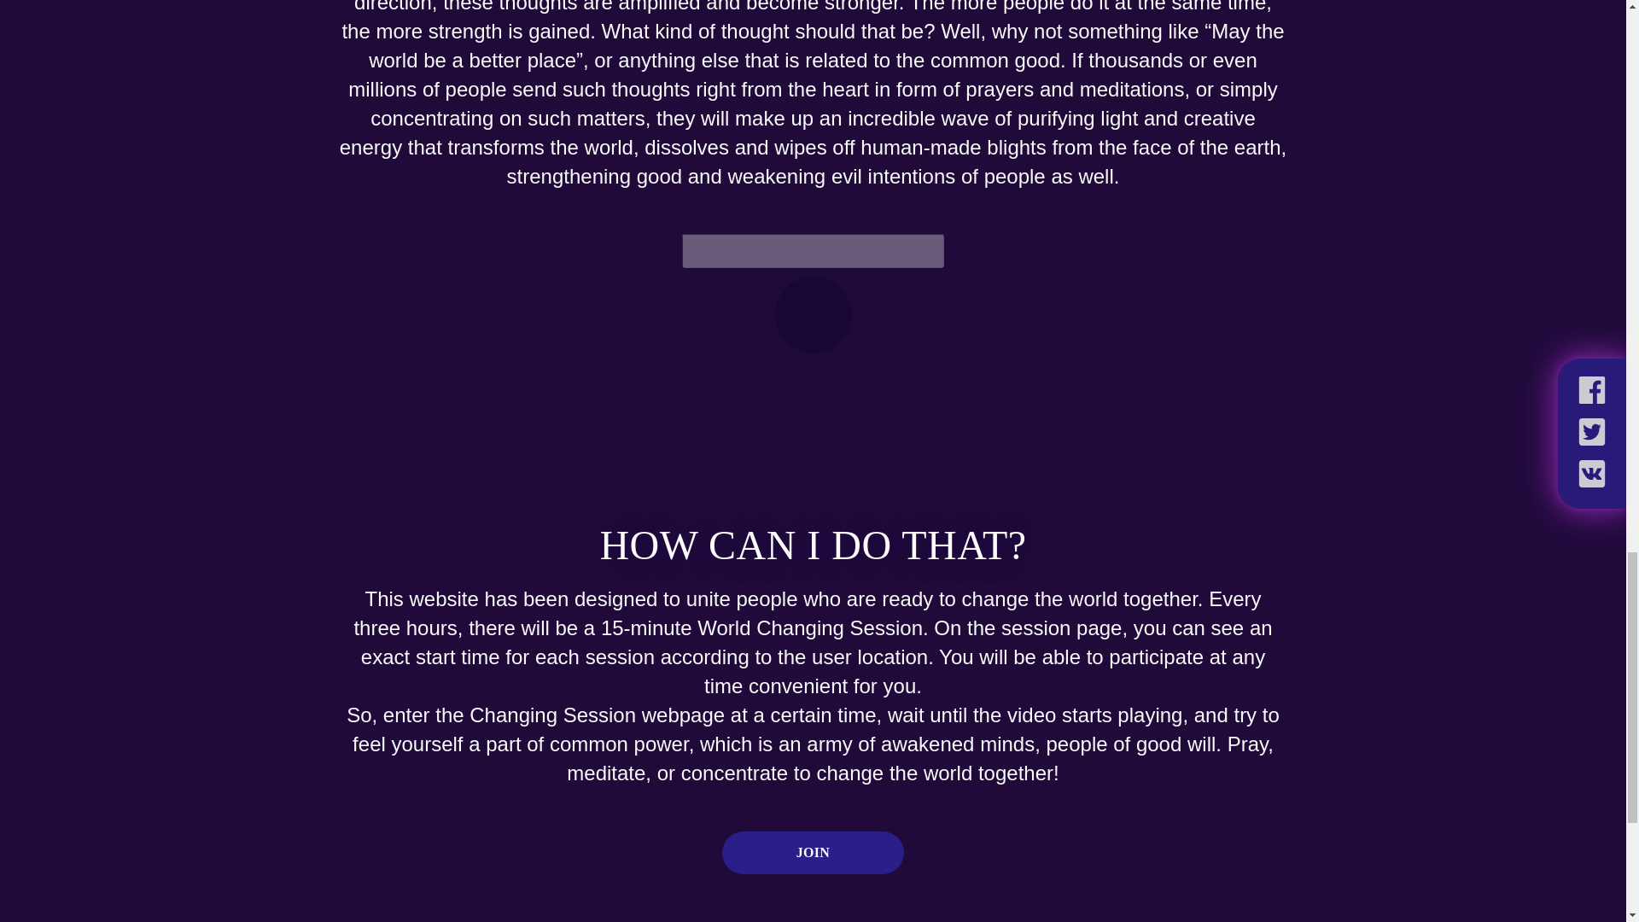 The width and height of the screenshot is (1639, 922). What do you see at coordinates (814, 314) in the screenshot?
I see `play` at bounding box center [814, 314].